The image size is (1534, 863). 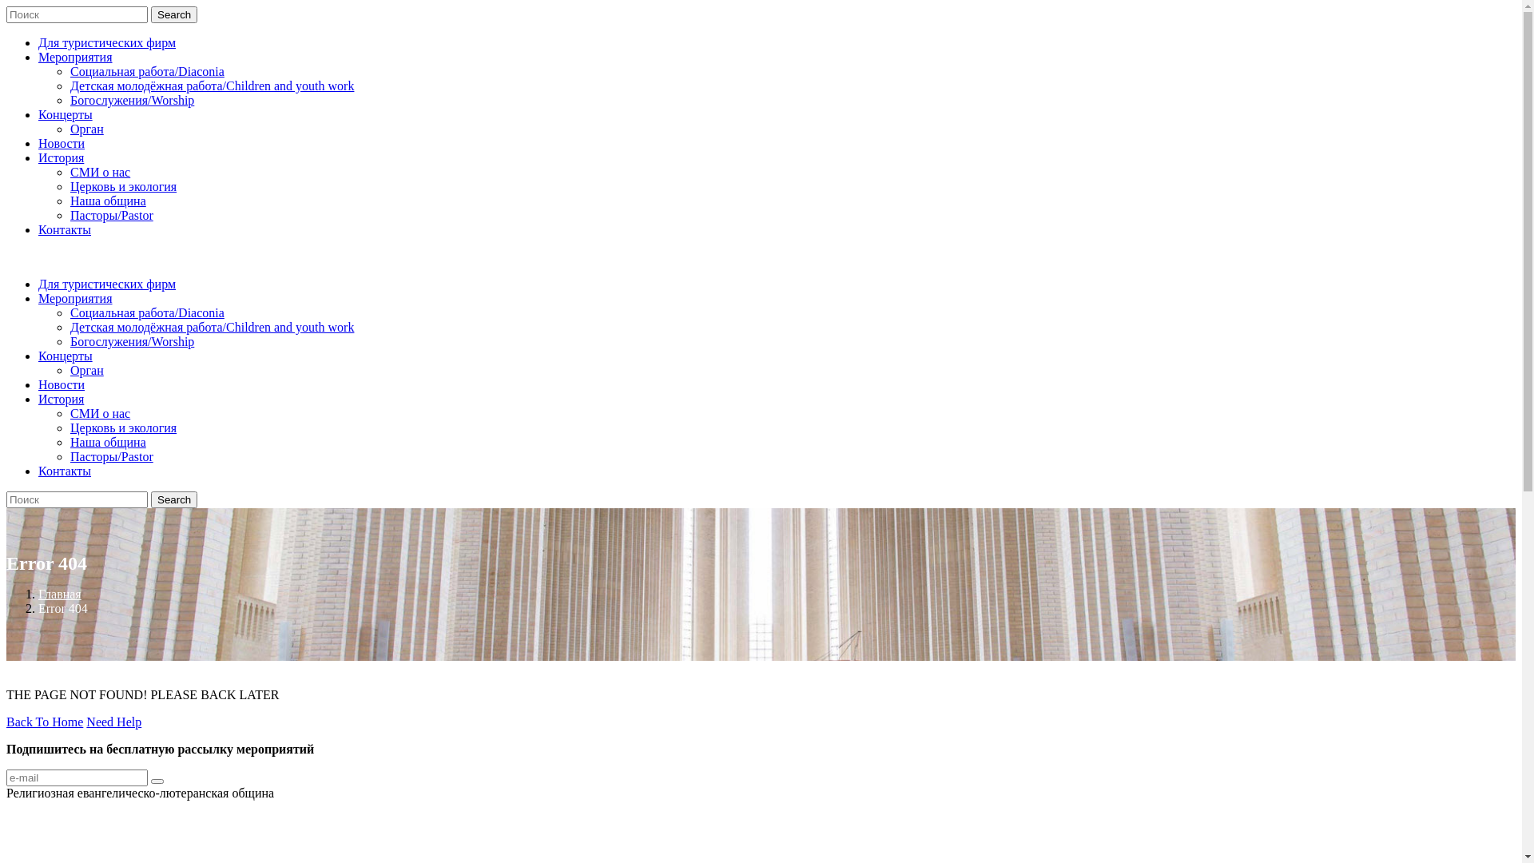 I want to click on Search, so click(x=174, y=14).